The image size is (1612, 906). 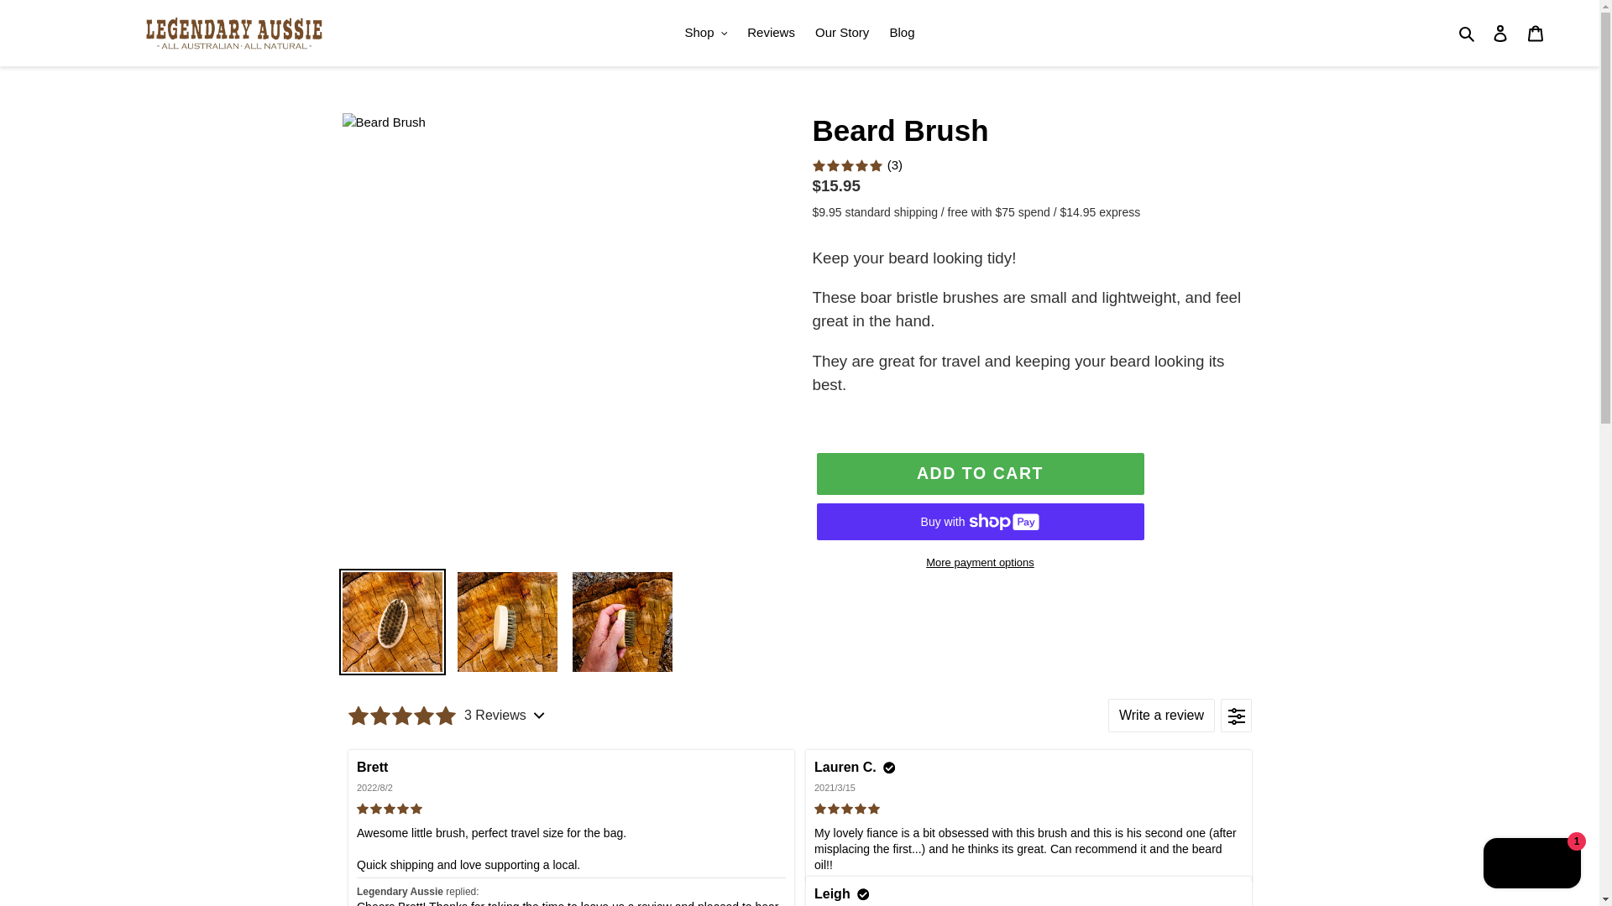 I want to click on Blog, so click(x=901, y=33).